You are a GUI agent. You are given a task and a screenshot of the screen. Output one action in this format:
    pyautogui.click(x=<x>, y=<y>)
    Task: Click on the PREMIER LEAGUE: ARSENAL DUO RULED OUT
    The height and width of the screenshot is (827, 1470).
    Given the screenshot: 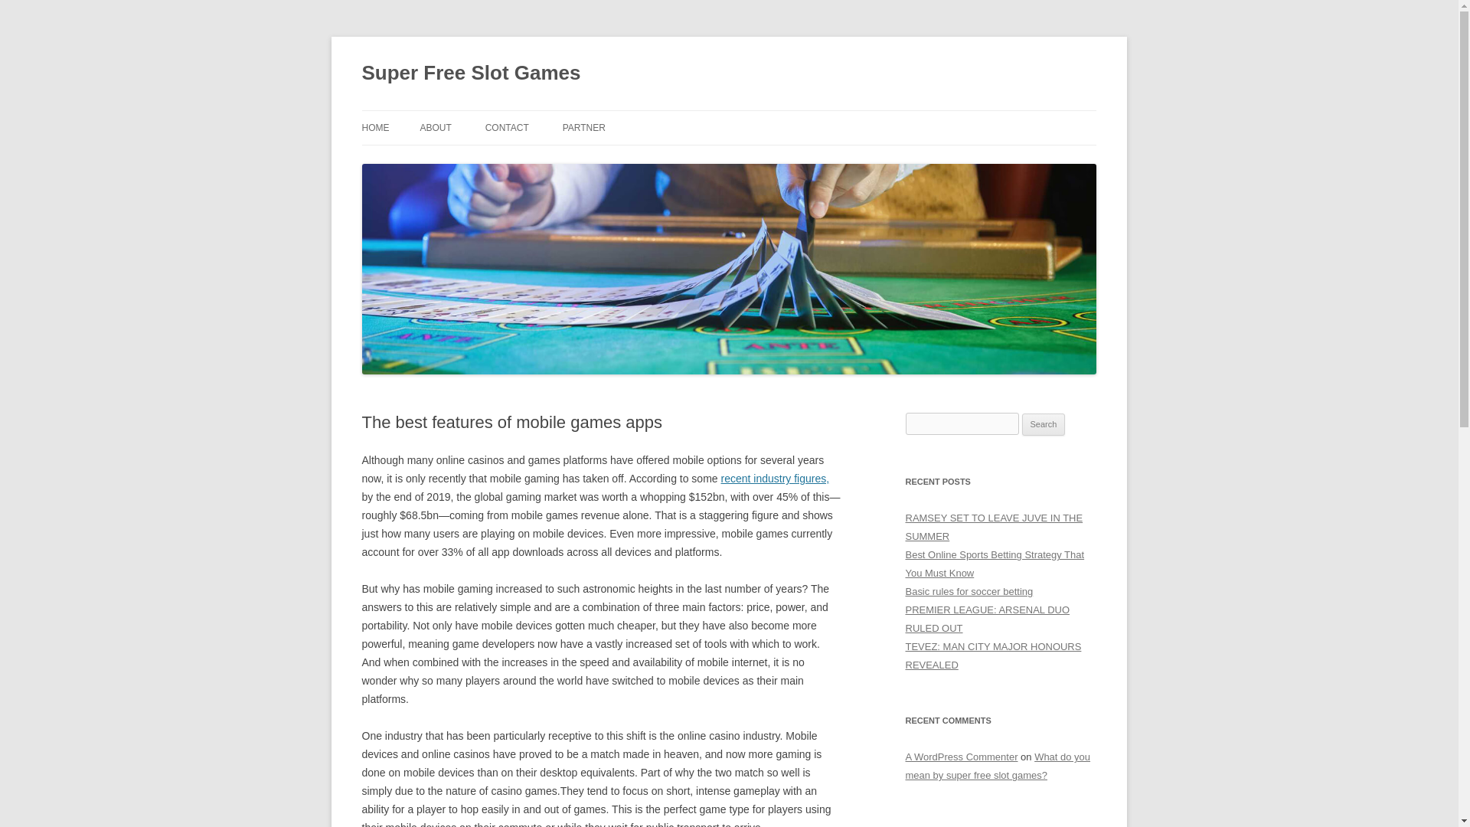 What is the action you would take?
    pyautogui.click(x=988, y=619)
    